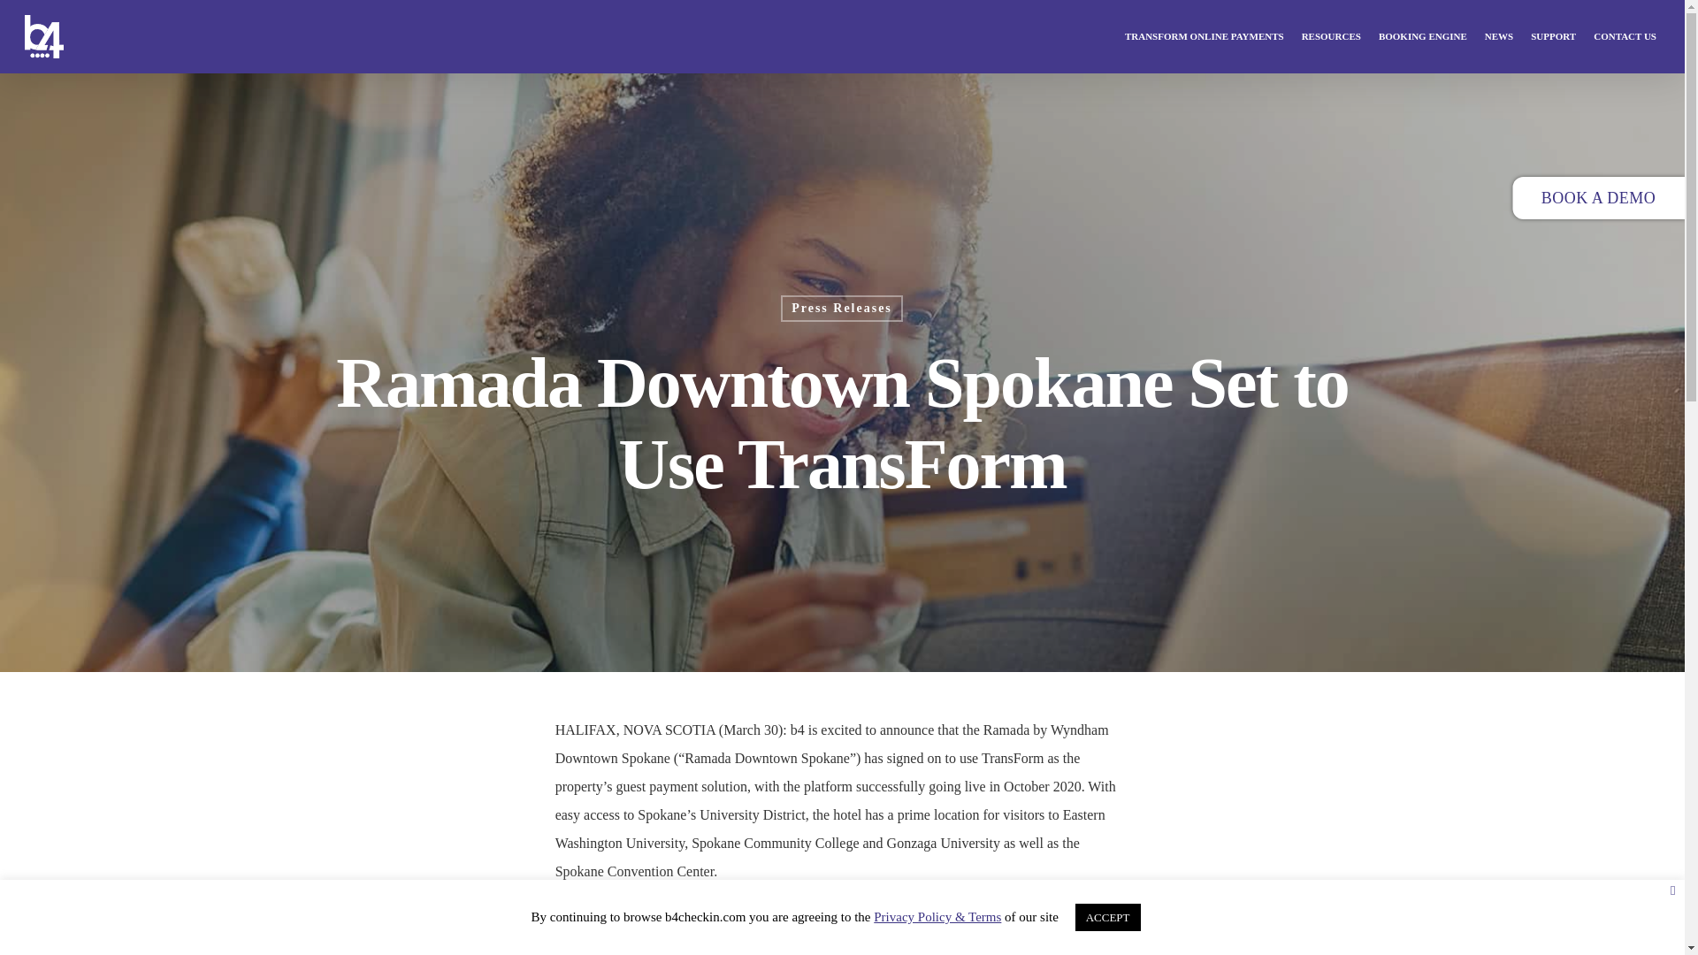  I want to click on NEWS, so click(1498, 36).